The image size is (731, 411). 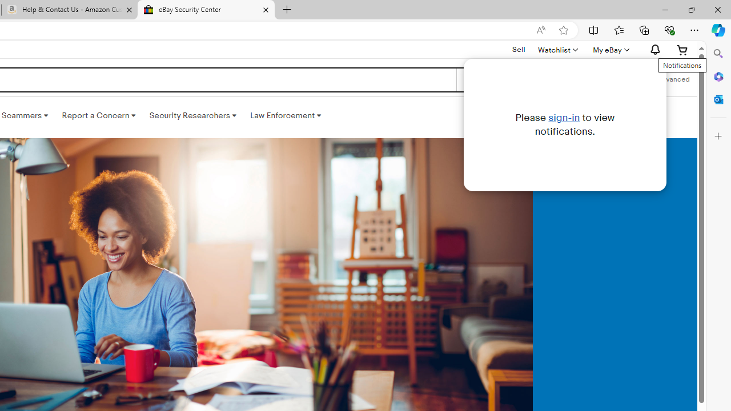 I want to click on Close Outlook pane, so click(x=718, y=99).